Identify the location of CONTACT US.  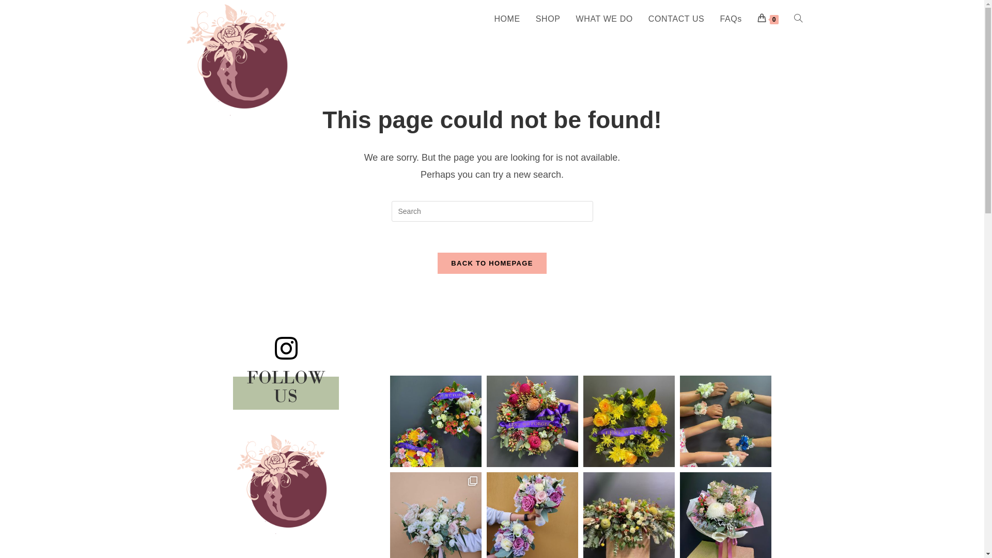
(677, 19).